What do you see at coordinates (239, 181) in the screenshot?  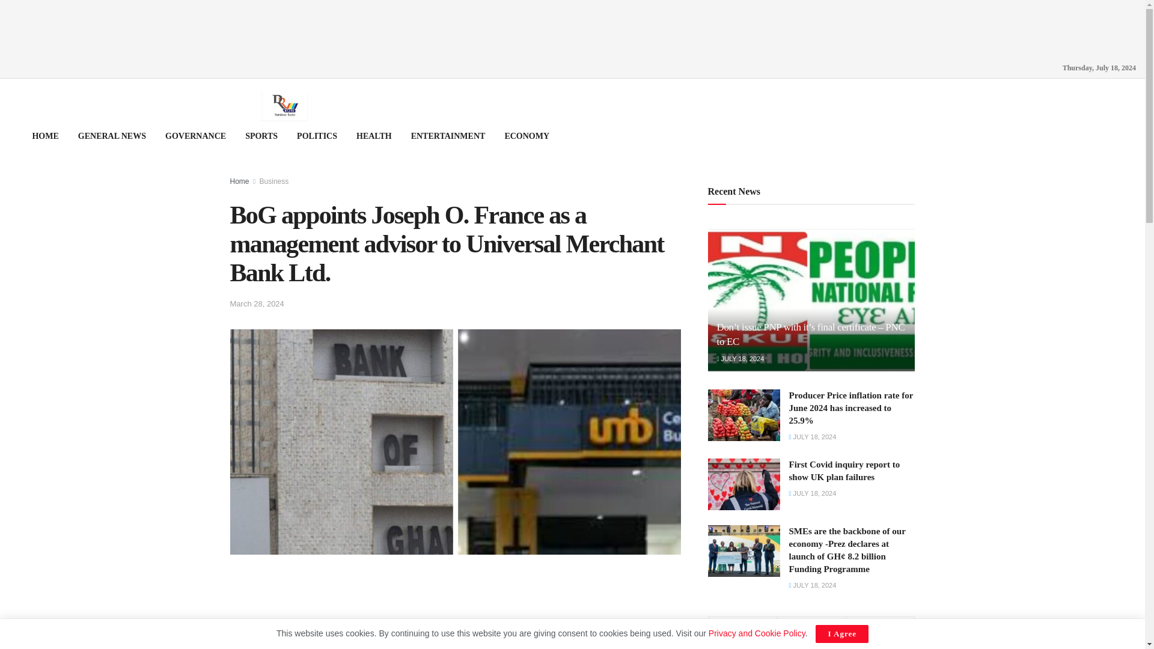 I see `Home` at bounding box center [239, 181].